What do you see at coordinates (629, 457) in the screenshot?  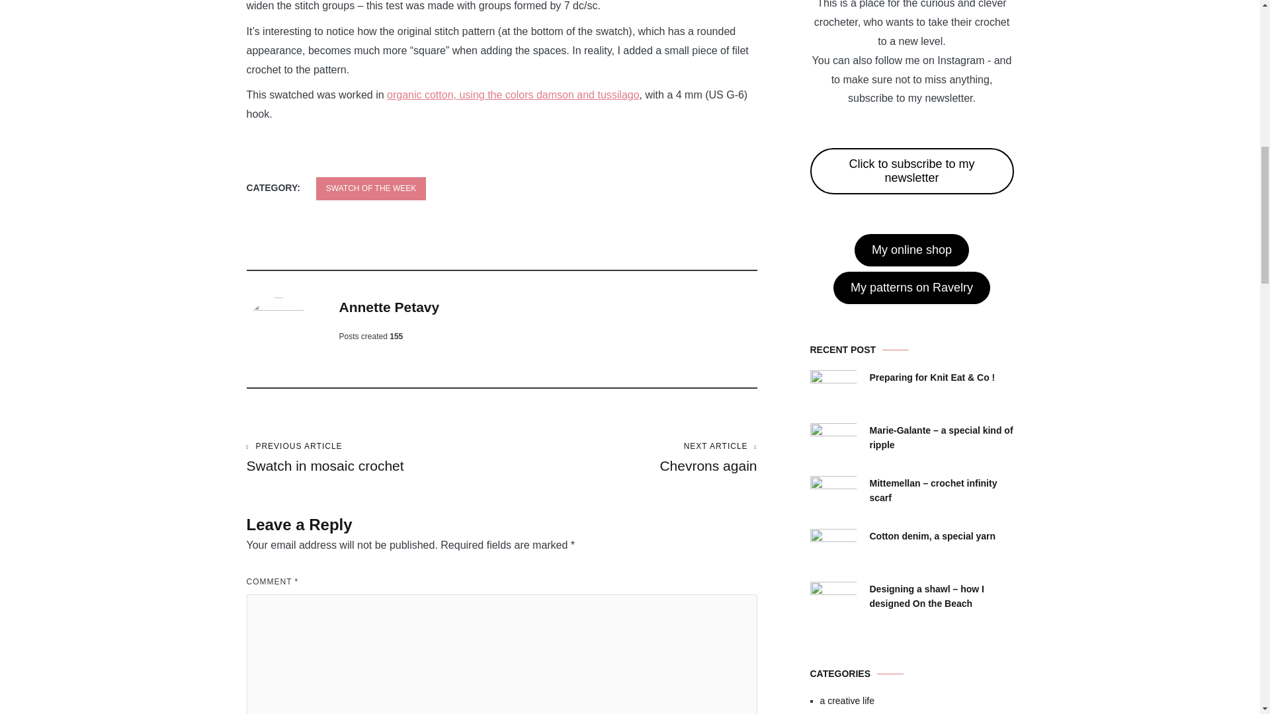 I see `Annette Petavy` at bounding box center [629, 457].